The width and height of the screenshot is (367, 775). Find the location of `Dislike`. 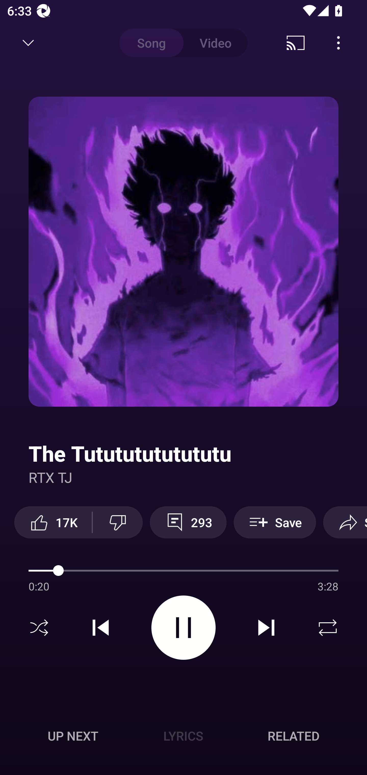

Dislike is located at coordinates (118, 522).